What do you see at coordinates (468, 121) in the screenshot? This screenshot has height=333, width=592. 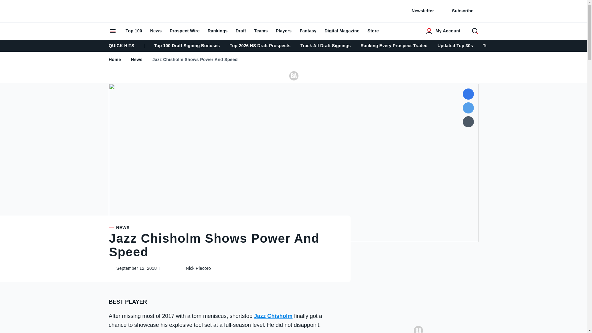 I see `News` at bounding box center [468, 121].